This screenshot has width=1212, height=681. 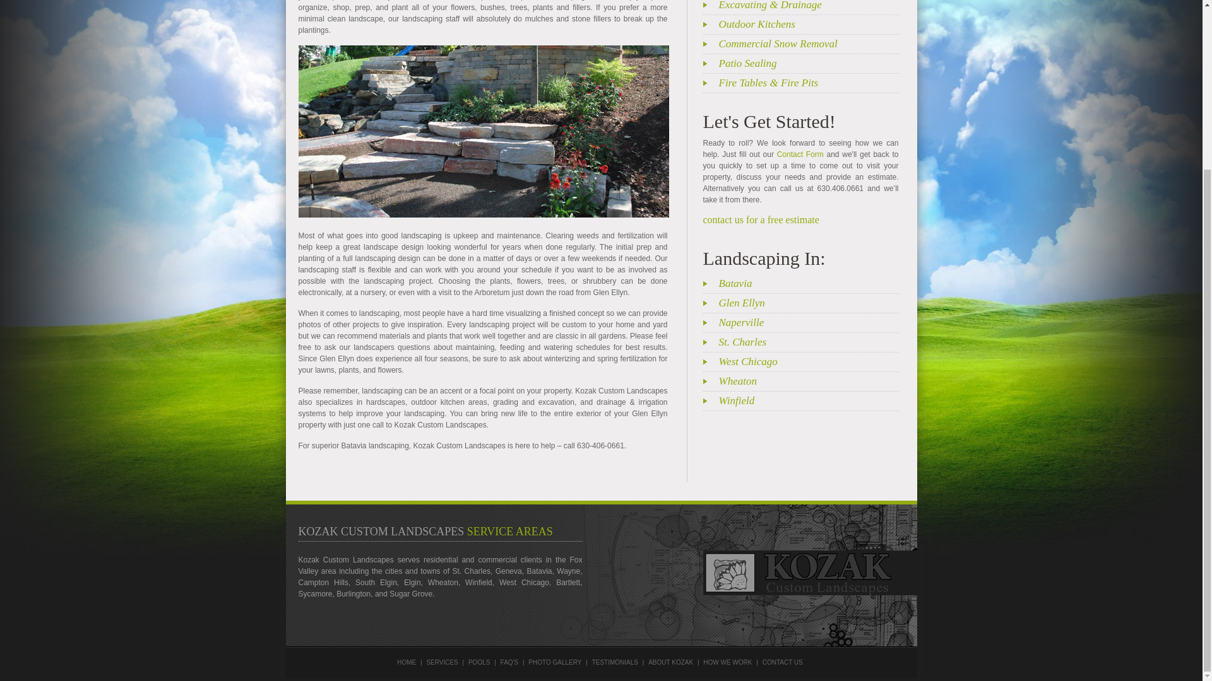 What do you see at coordinates (615, 662) in the screenshot?
I see `TESTIMONIALS` at bounding box center [615, 662].